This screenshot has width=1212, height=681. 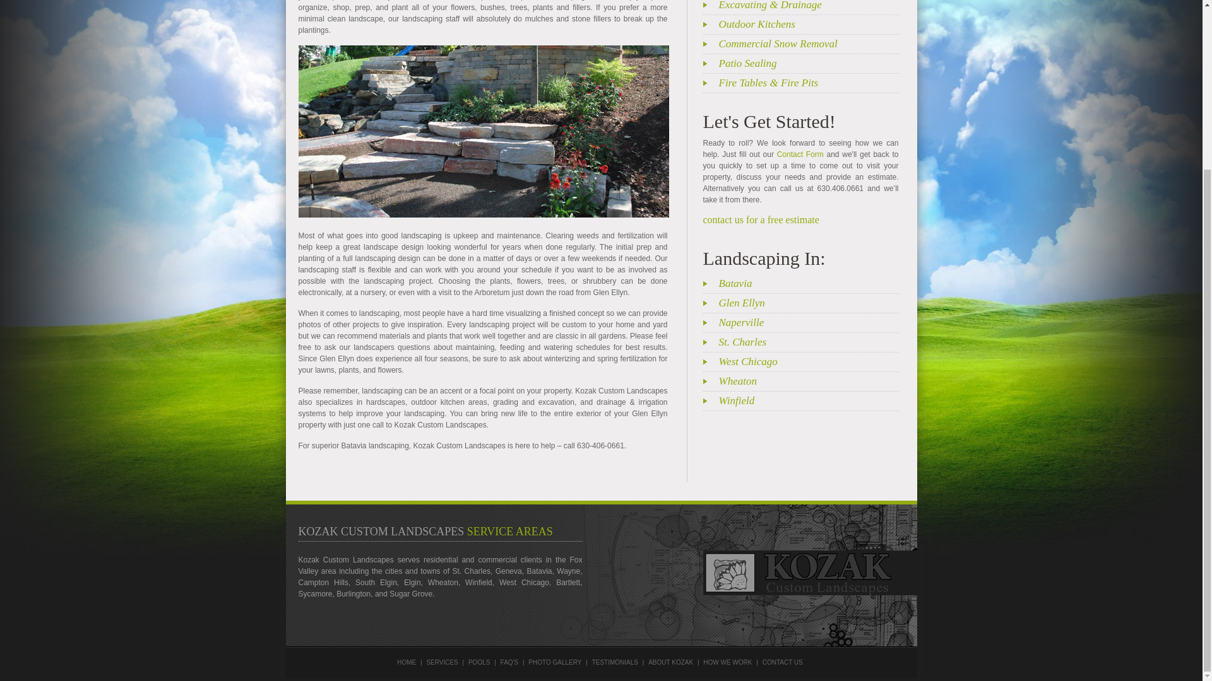 What do you see at coordinates (615, 662) in the screenshot?
I see `TESTIMONIALS` at bounding box center [615, 662].